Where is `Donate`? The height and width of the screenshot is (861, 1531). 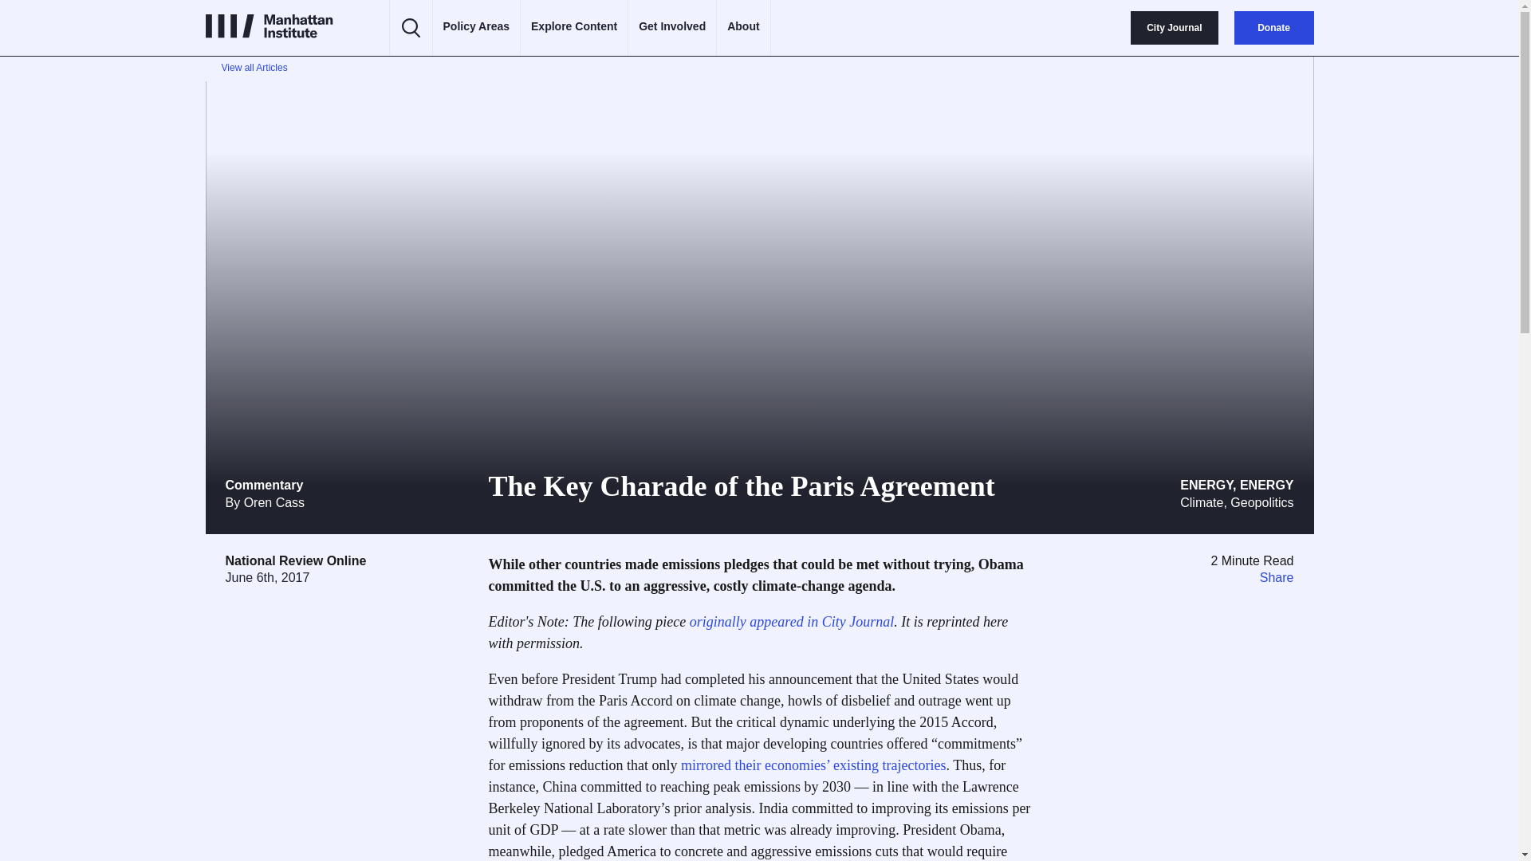
Donate is located at coordinates (1273, 28).